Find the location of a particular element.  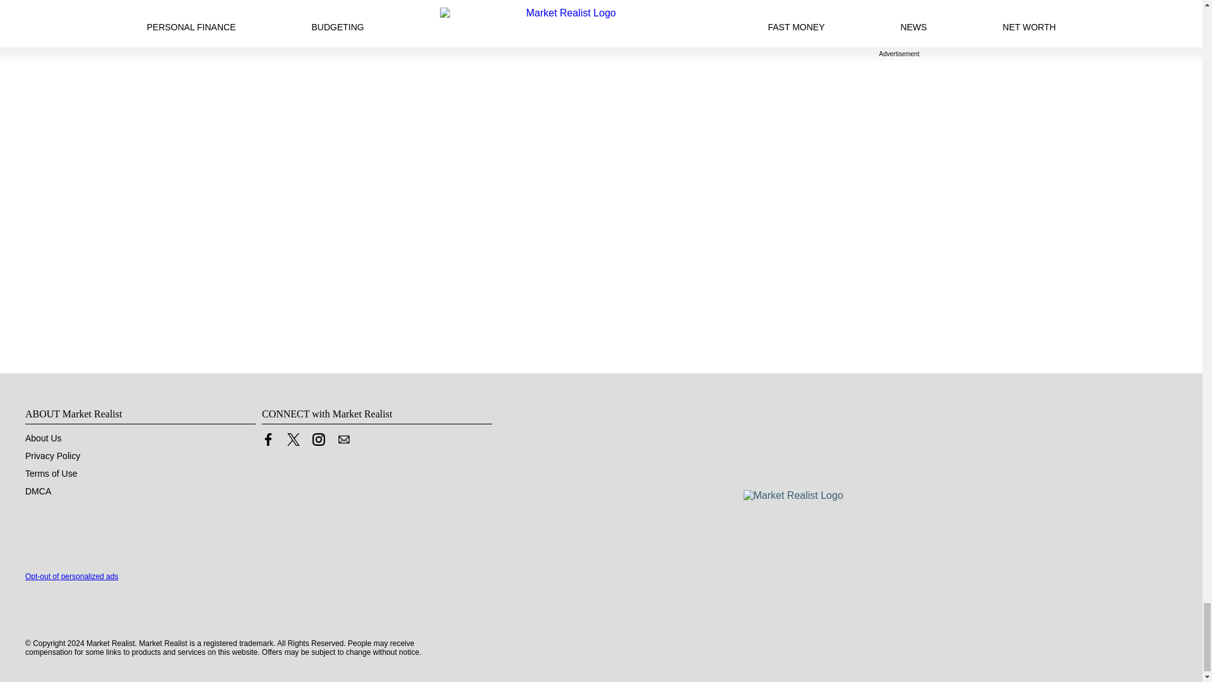

Contact us by Email is located at coordinates (343, 442).